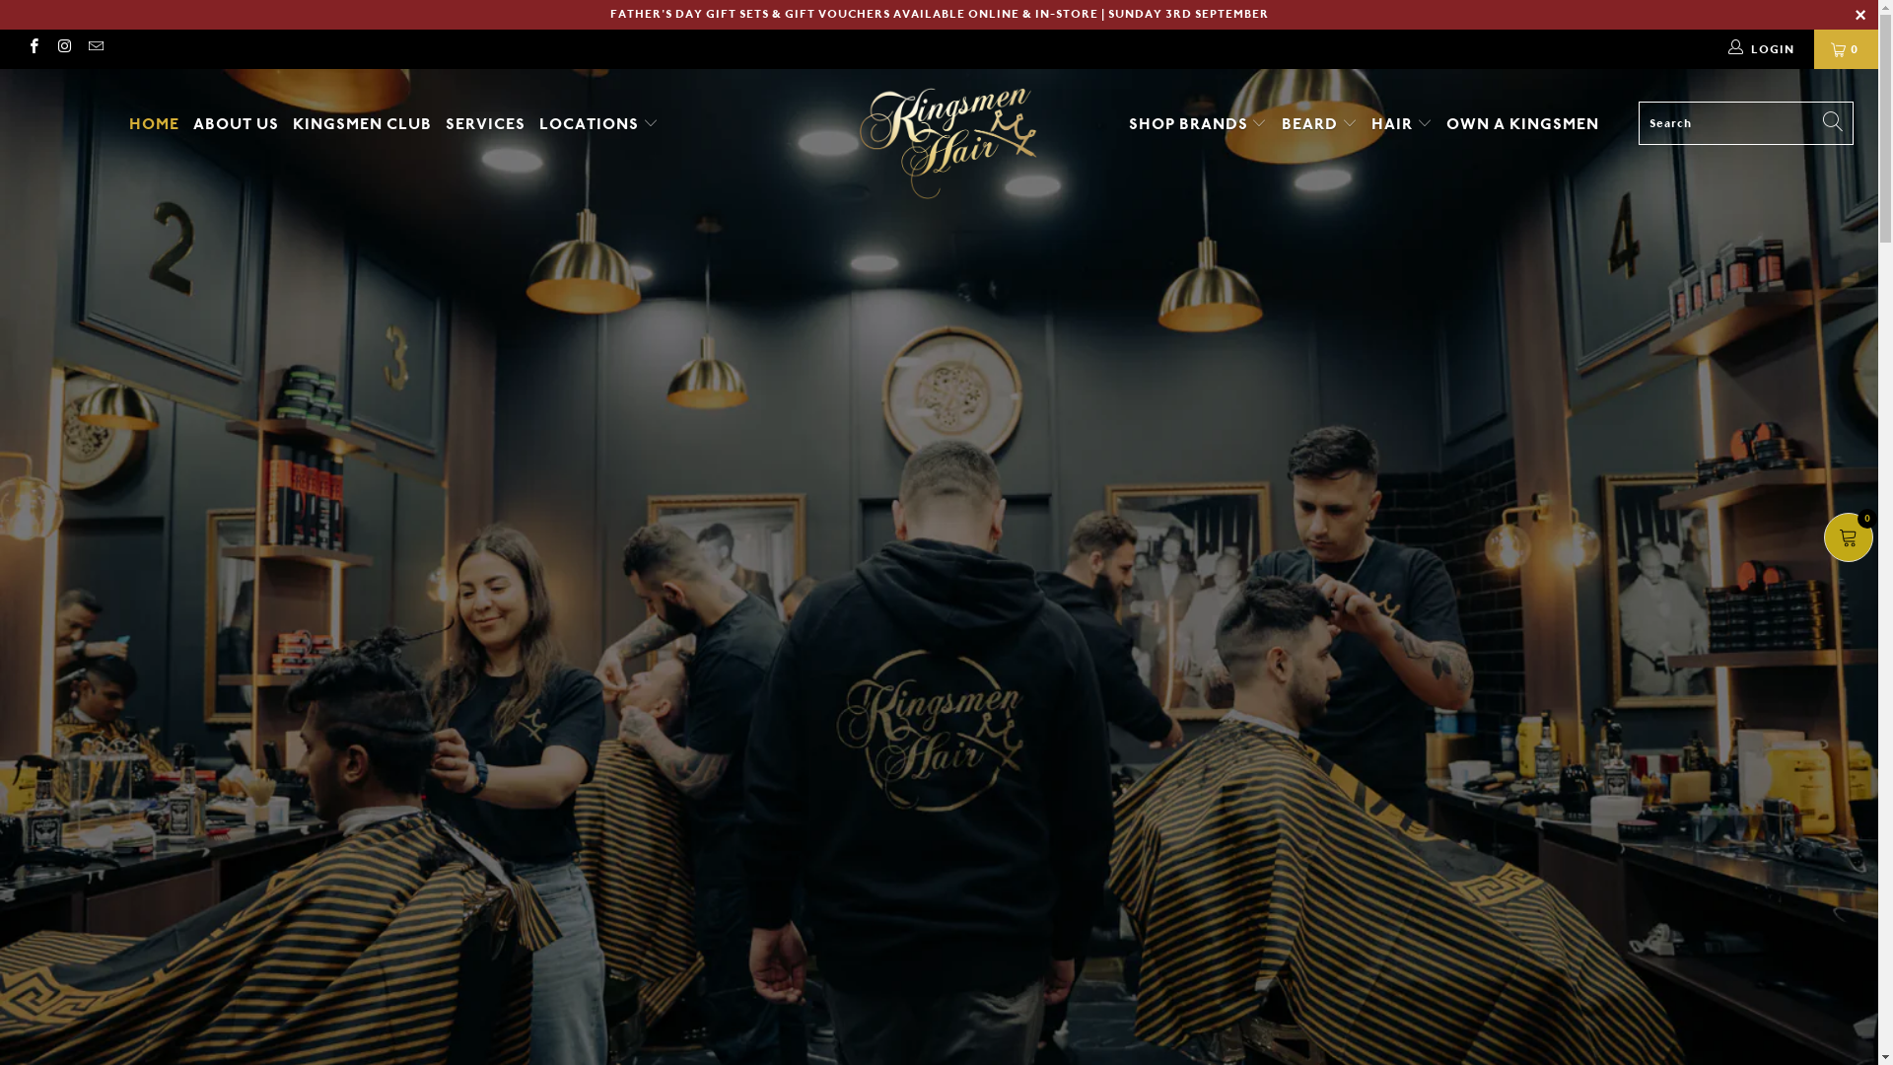 Image resolution: width=1893 pixels, height=1065 pixels. Describe the element at coordinates (1402, 124) in the screenshot. I see `HAIR` at that location.